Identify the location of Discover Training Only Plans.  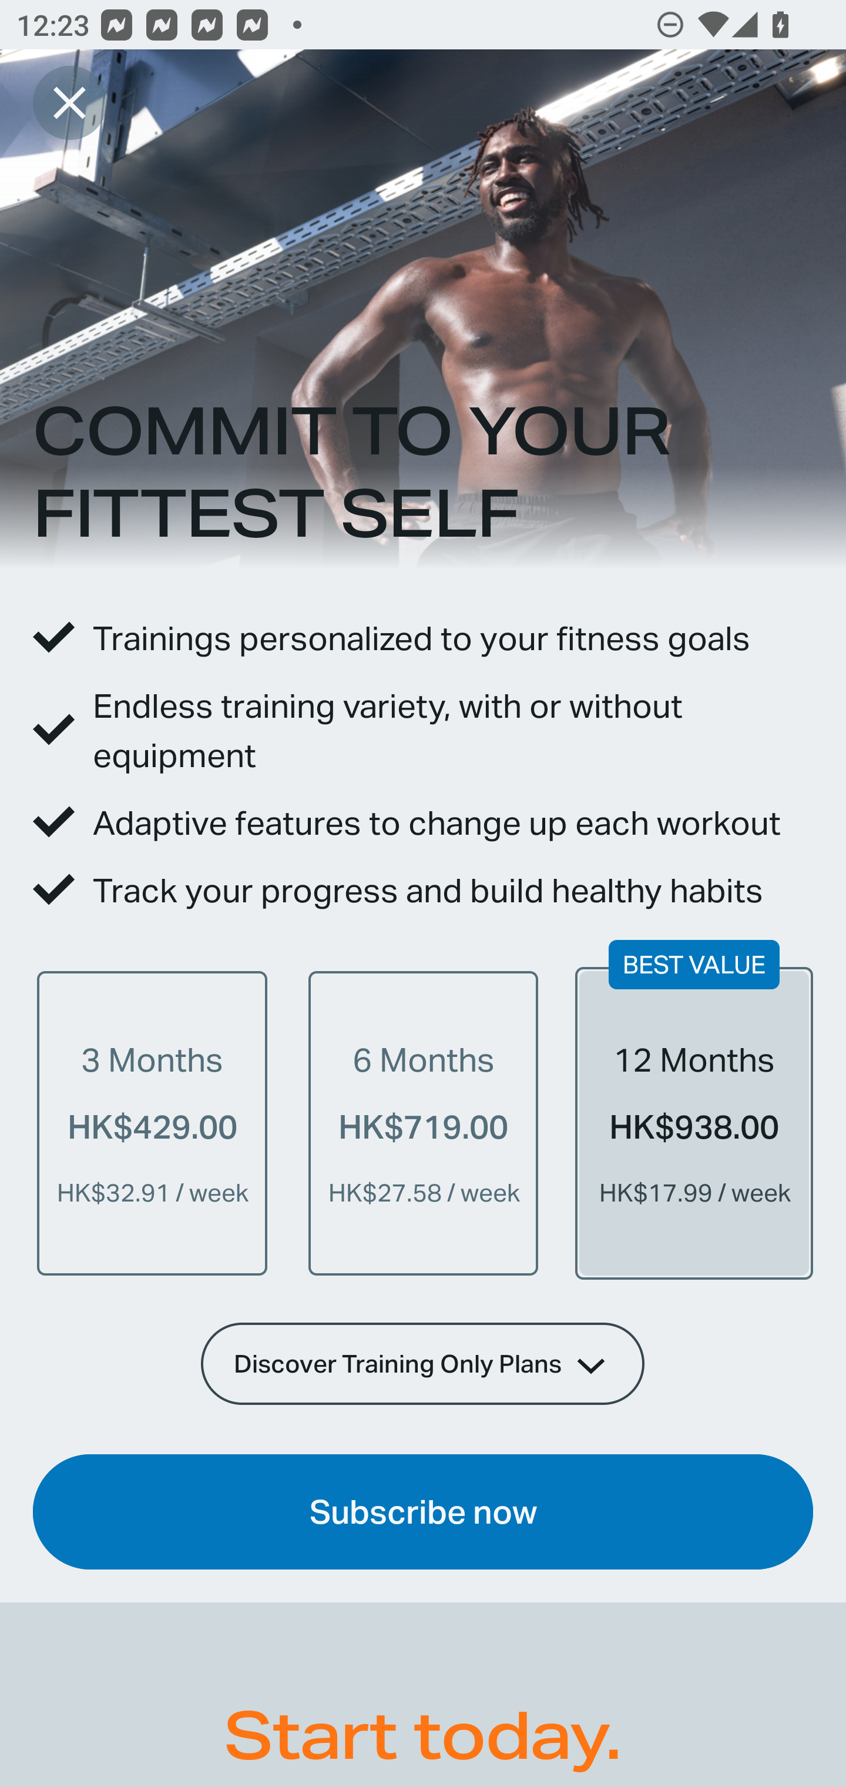
(423, 1363).